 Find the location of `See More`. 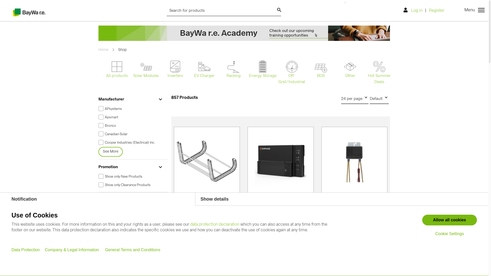

See More is located at coordinates (110, 152).